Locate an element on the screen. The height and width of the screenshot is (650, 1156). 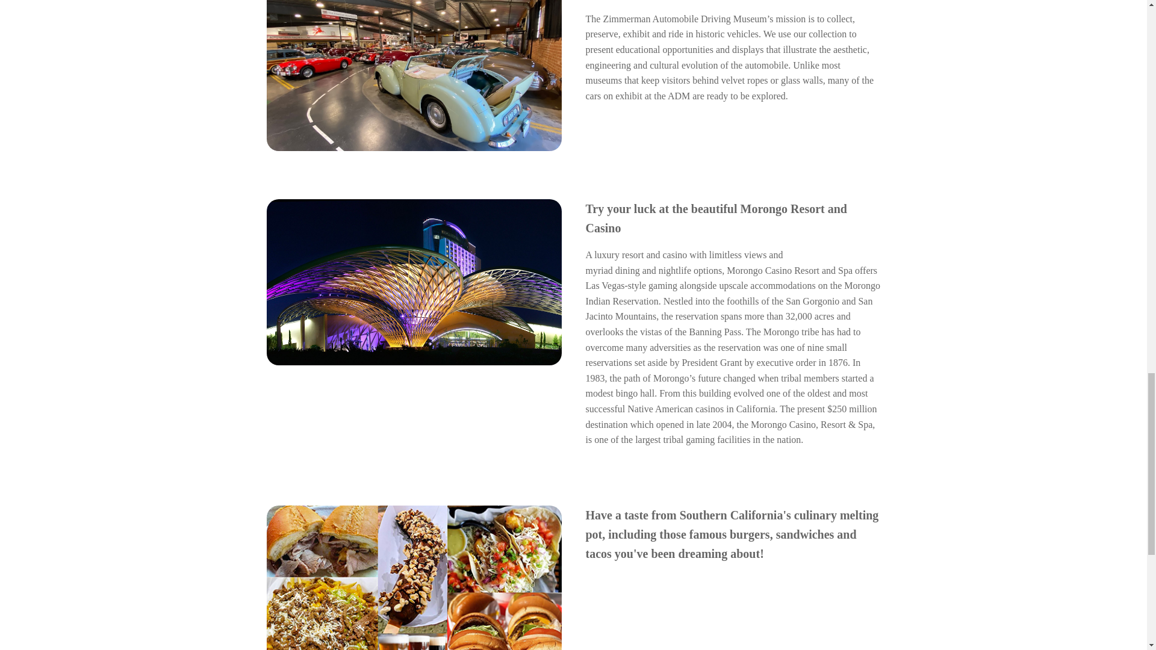
dining is located at coordinates (627, 270).